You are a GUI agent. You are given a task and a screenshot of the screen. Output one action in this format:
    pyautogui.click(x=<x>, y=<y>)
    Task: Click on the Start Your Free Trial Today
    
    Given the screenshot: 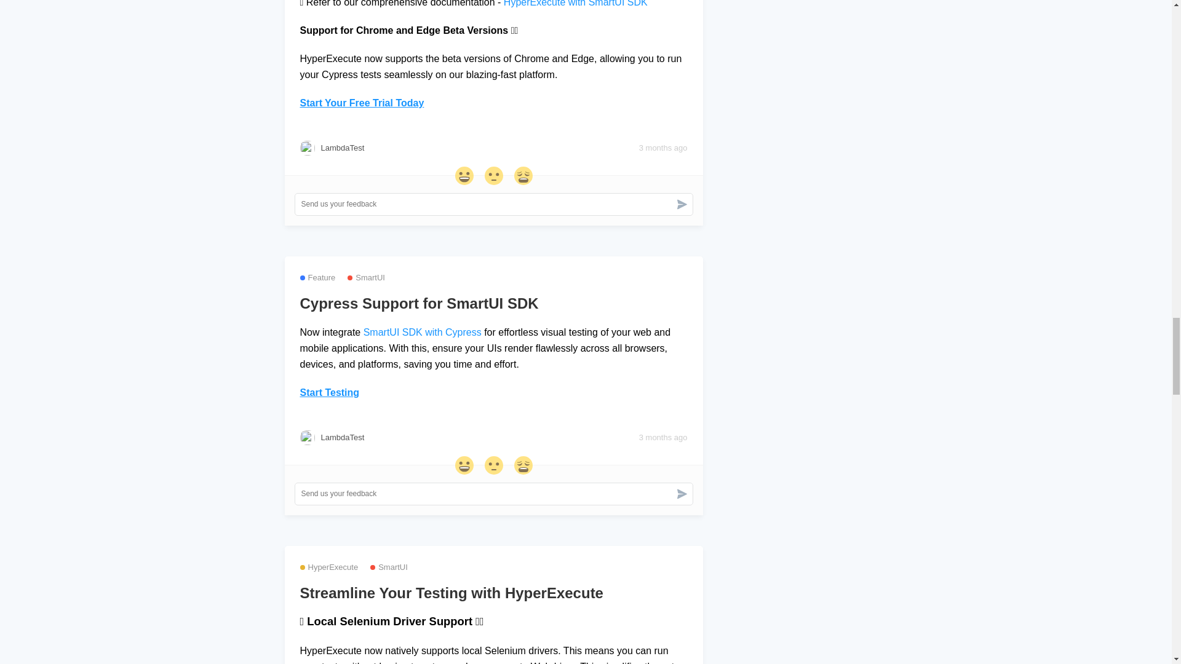 What is the action you would take?
    pyautogui.click(x=362, y=103)
    